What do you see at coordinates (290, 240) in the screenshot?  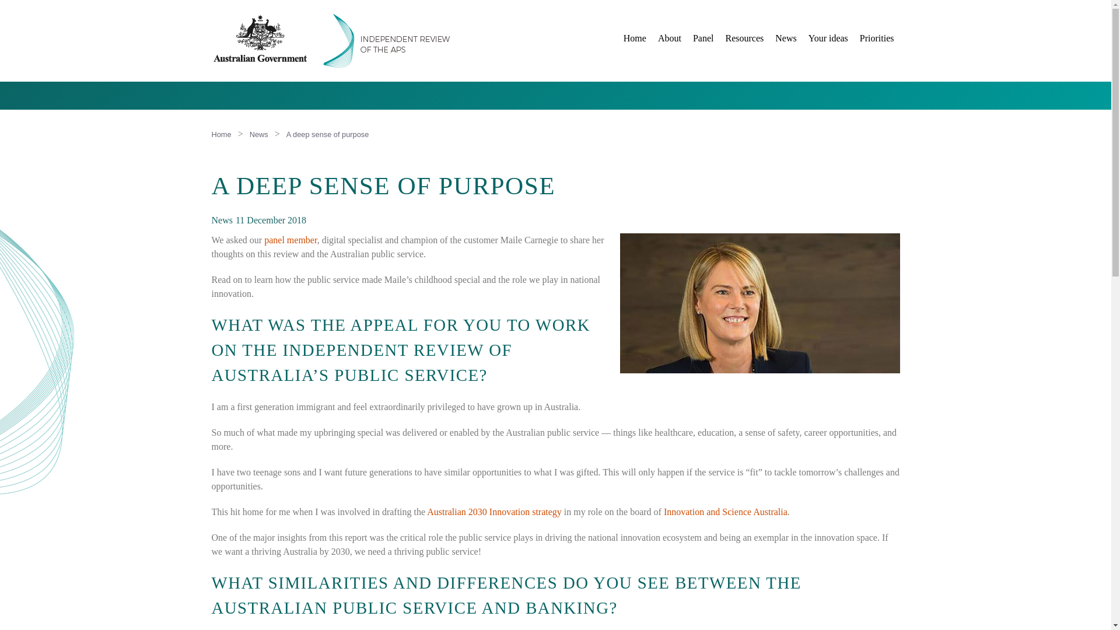 I see `panel member` at bounding box center [290, 240].